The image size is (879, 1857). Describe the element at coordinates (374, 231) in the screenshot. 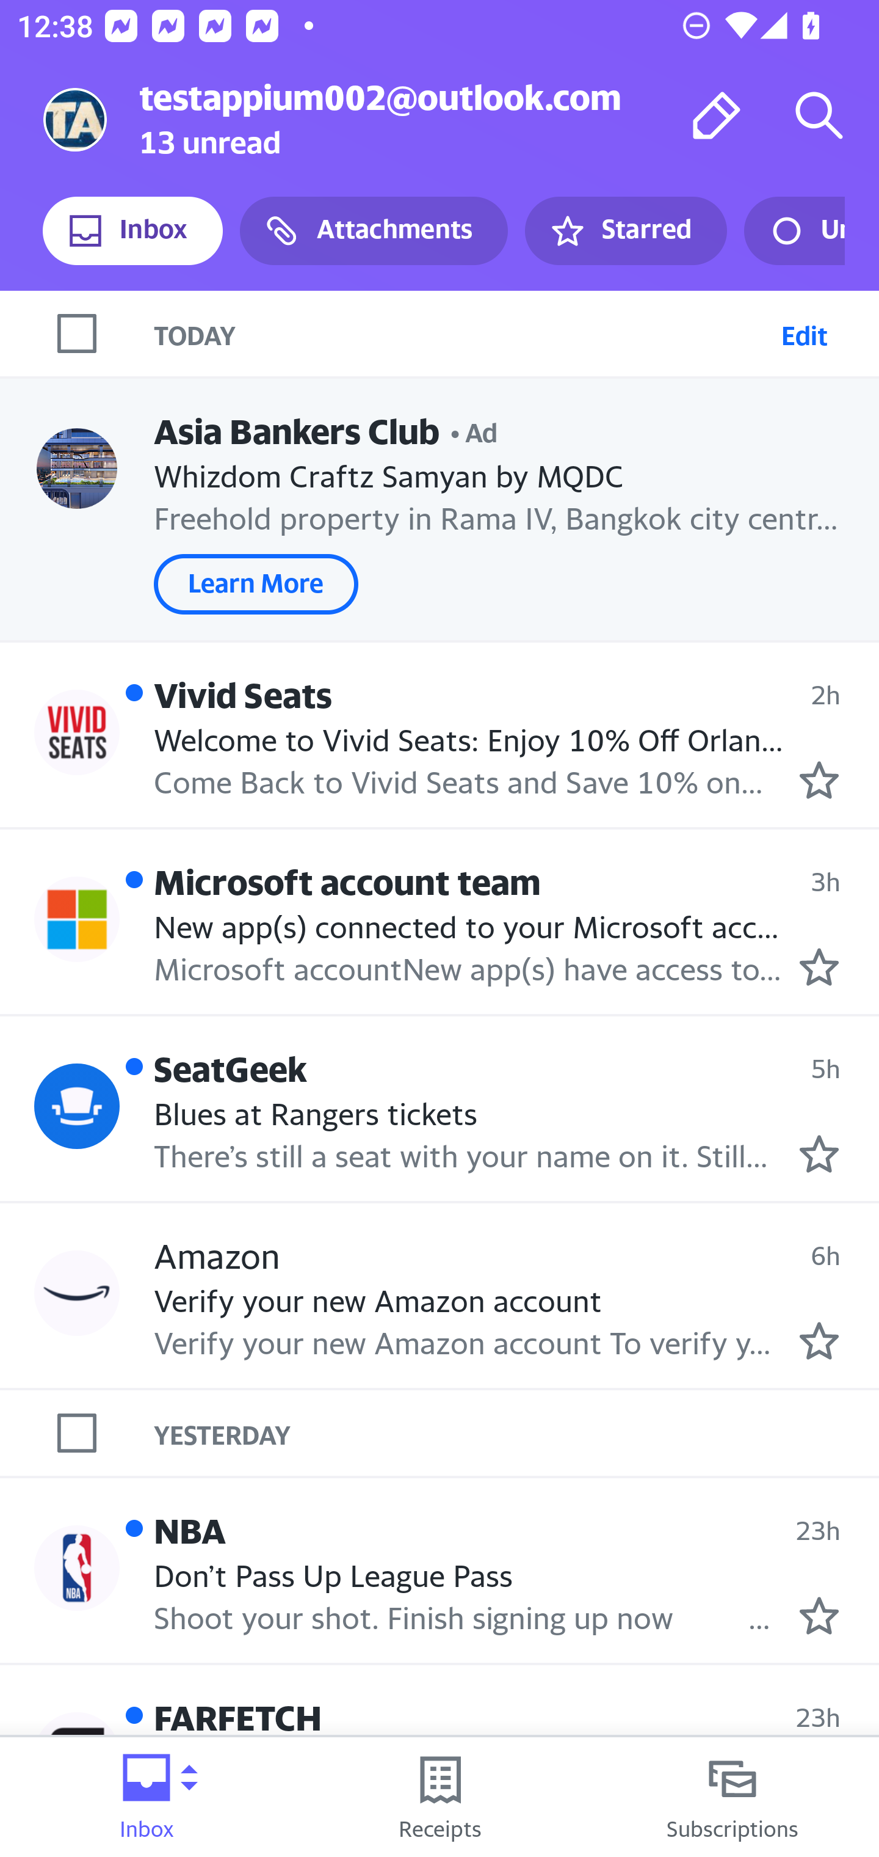

I see `Attachments` at that location.